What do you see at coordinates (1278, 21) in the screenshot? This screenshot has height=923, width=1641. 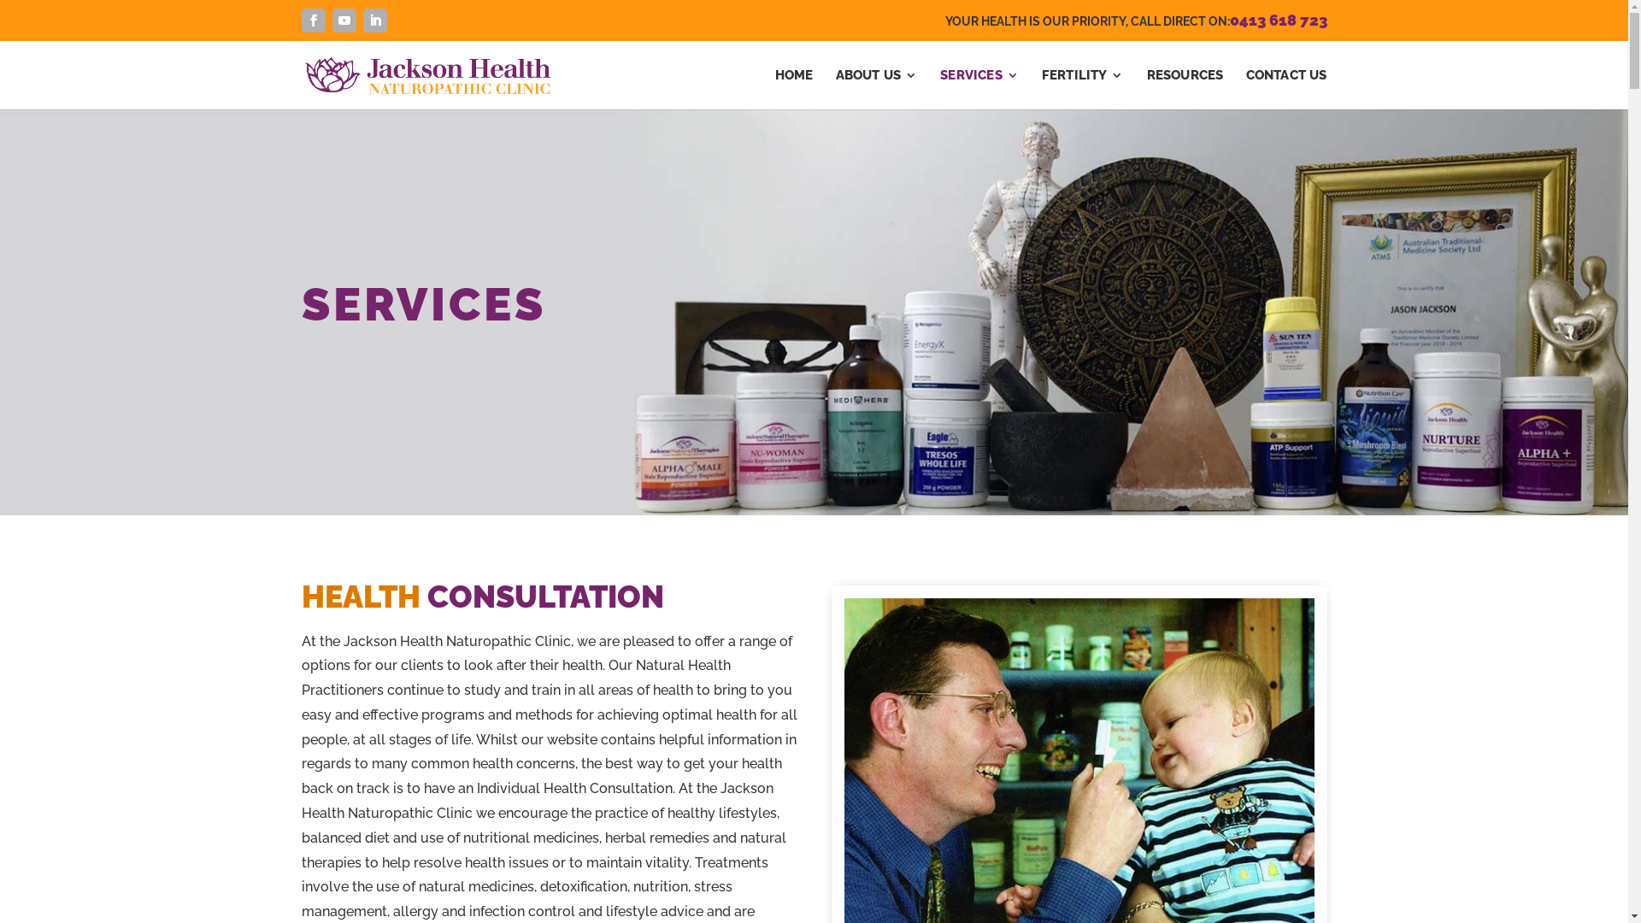 I see `0413 618 723` at bounding box center [1278, 21].